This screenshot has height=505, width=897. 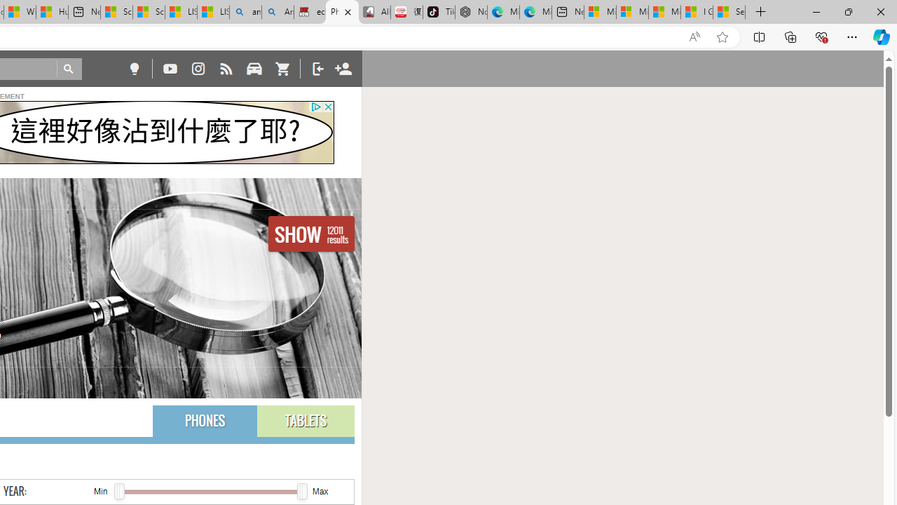 I want to click on Phone Finder - search for a phone by feature - GSMArena.com, so click(x=342, y=13).